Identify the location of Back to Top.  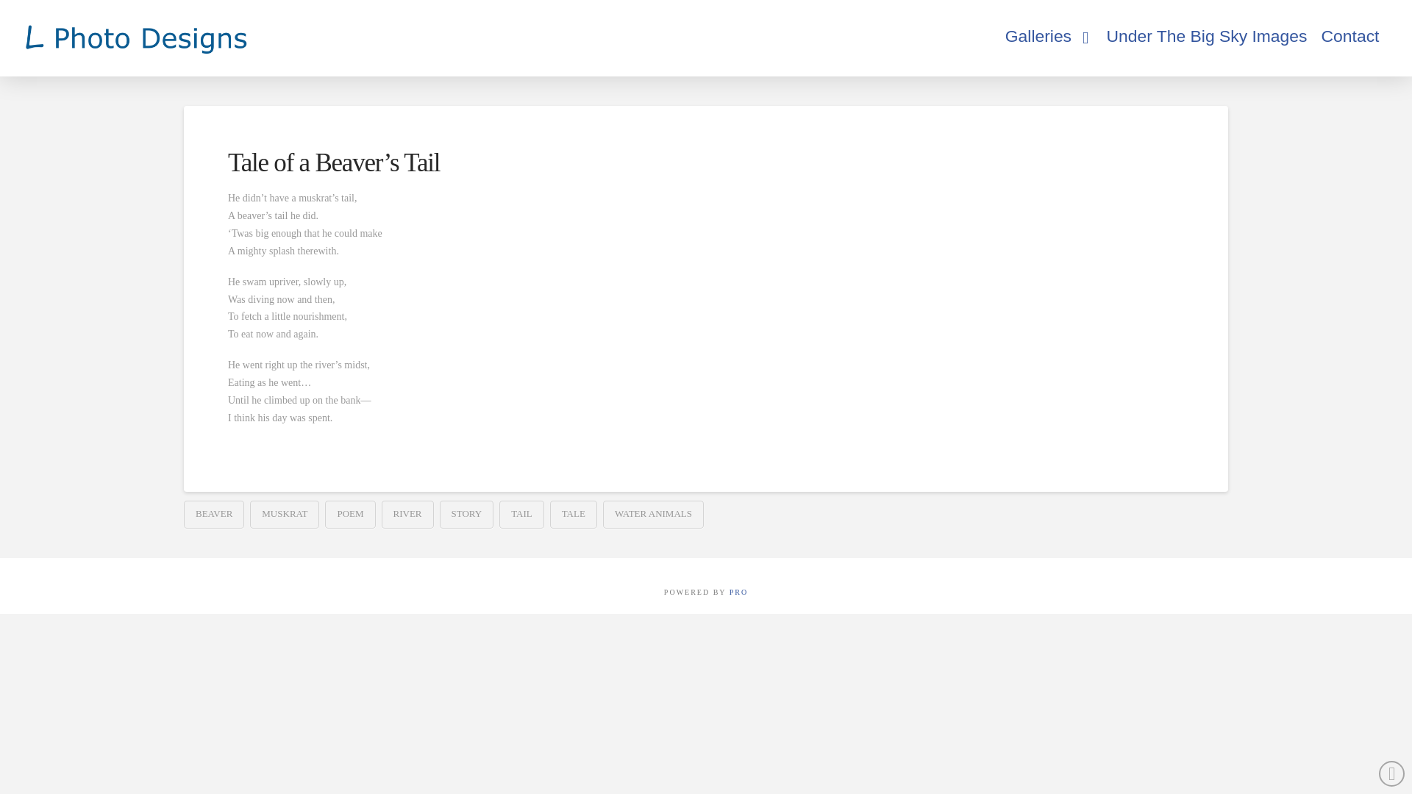
(1391, 773).